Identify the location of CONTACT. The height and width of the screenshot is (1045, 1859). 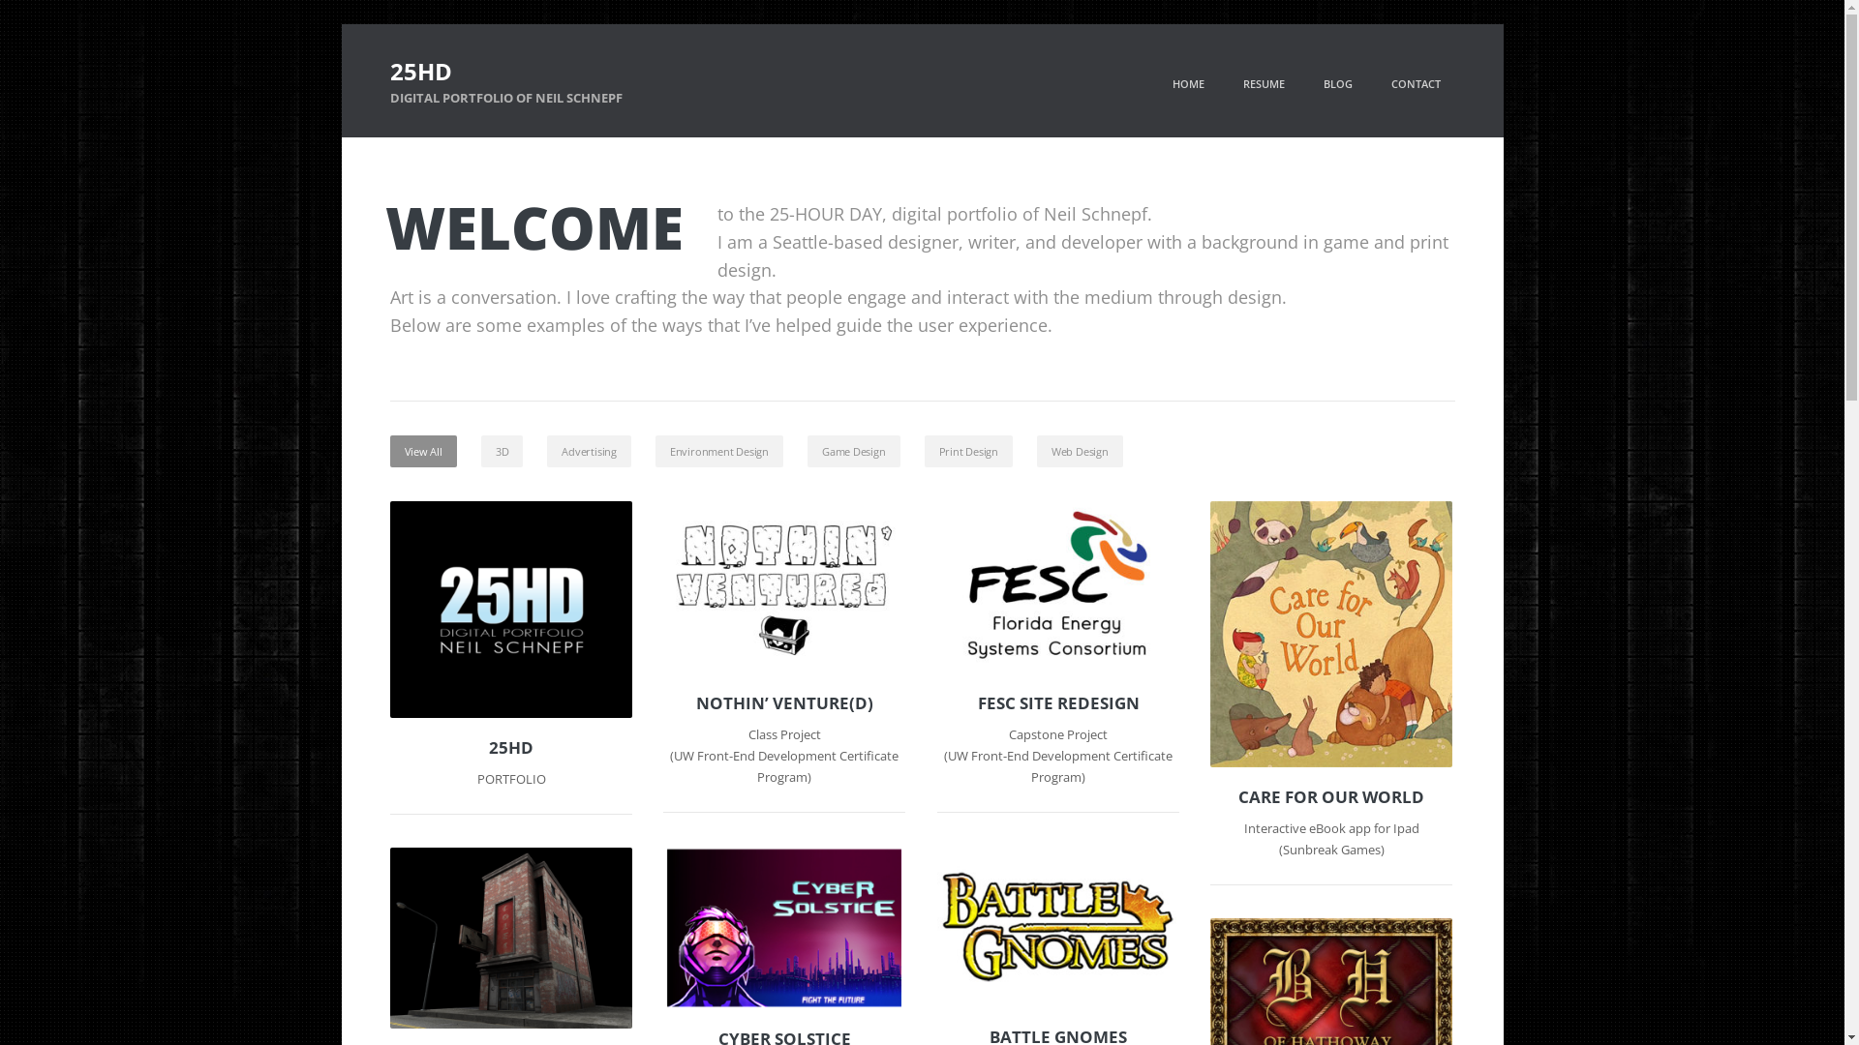
(1416, 83).